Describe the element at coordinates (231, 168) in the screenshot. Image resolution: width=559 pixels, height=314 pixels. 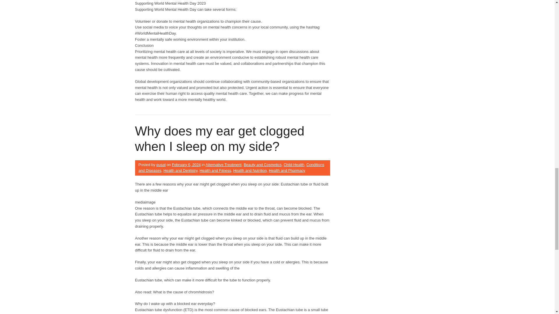
I see `Conditions and Diseases` at that location.